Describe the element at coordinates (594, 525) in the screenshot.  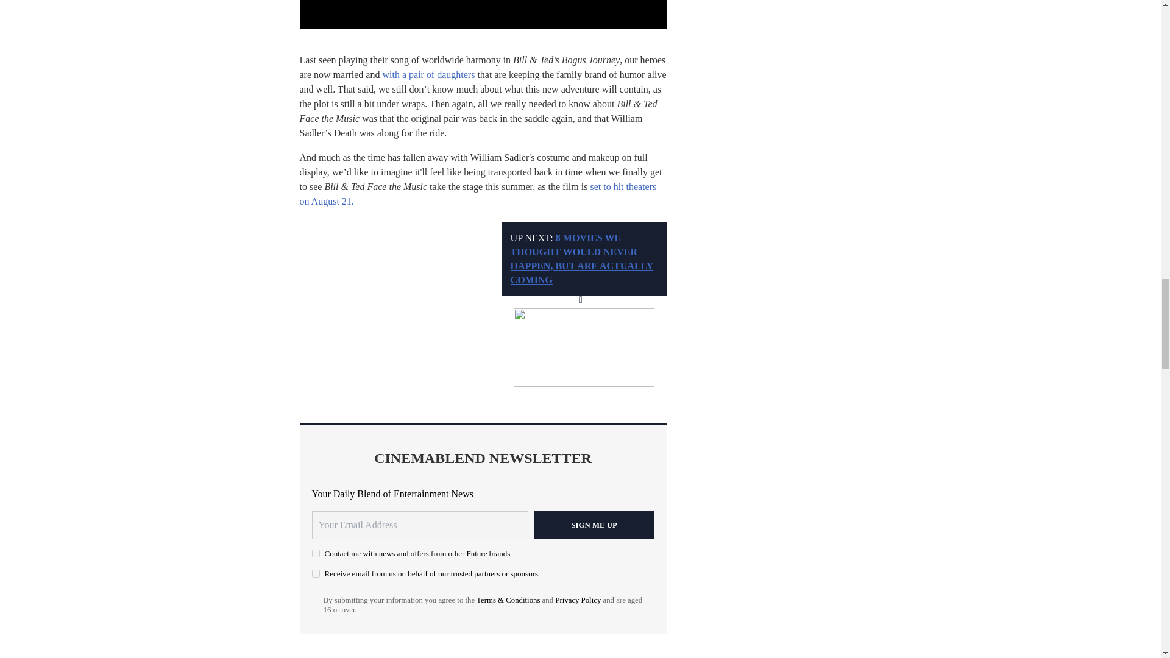
I see `Sign me up` at that location.